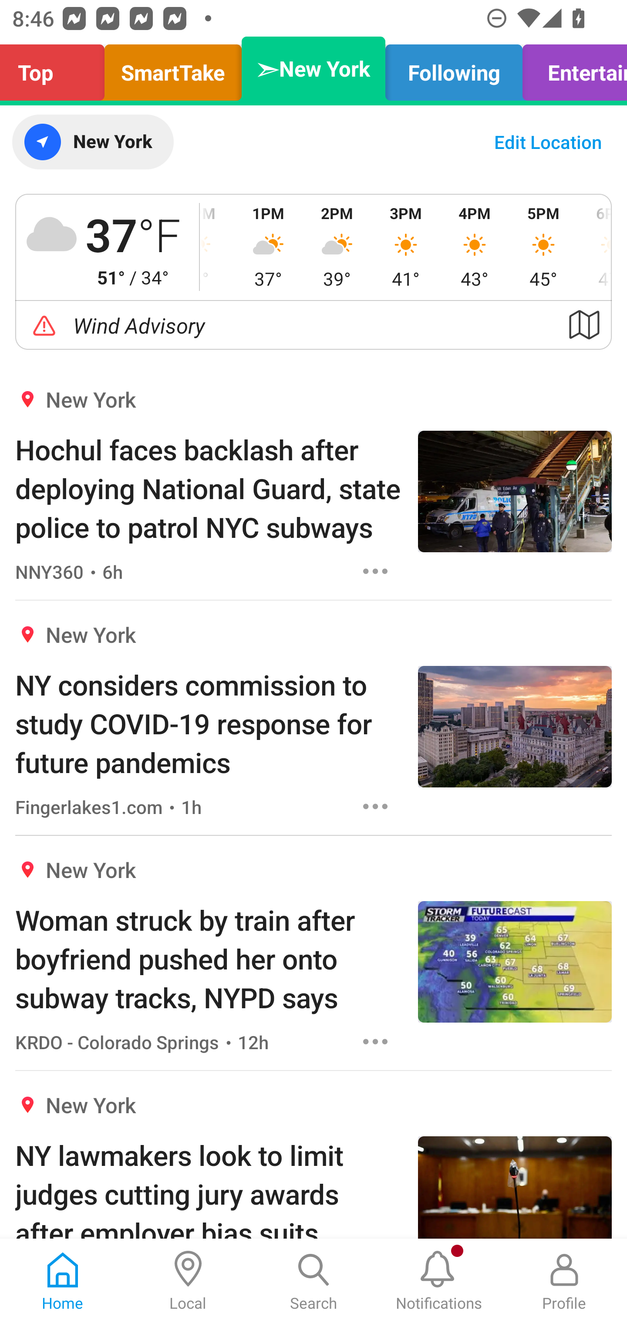 The height and width of the screenshot is (1324, 627). Describe the element at coordinates (313, 1281) in the screenshot. I see `Search` at that location.